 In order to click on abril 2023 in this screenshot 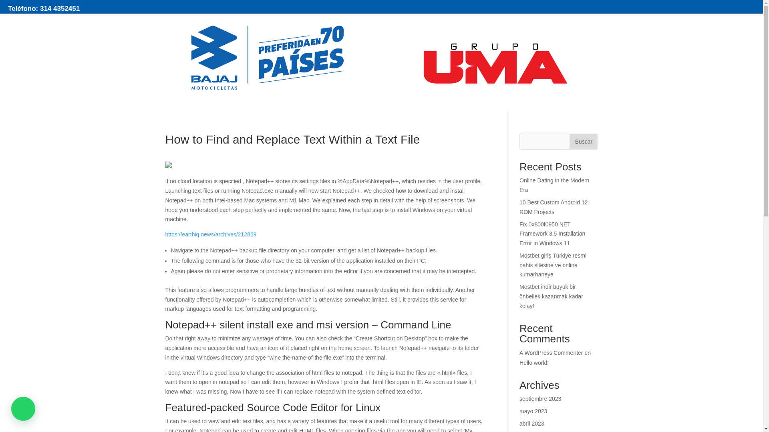, I will do `click(532, 423)`.